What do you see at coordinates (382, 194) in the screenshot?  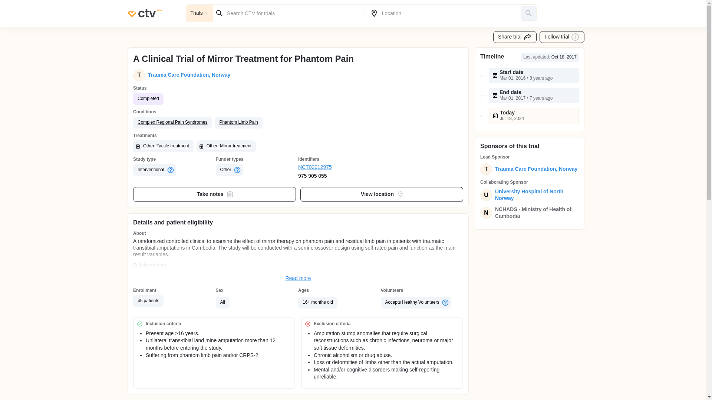 I see `View location` at bounding box center [382, 194].